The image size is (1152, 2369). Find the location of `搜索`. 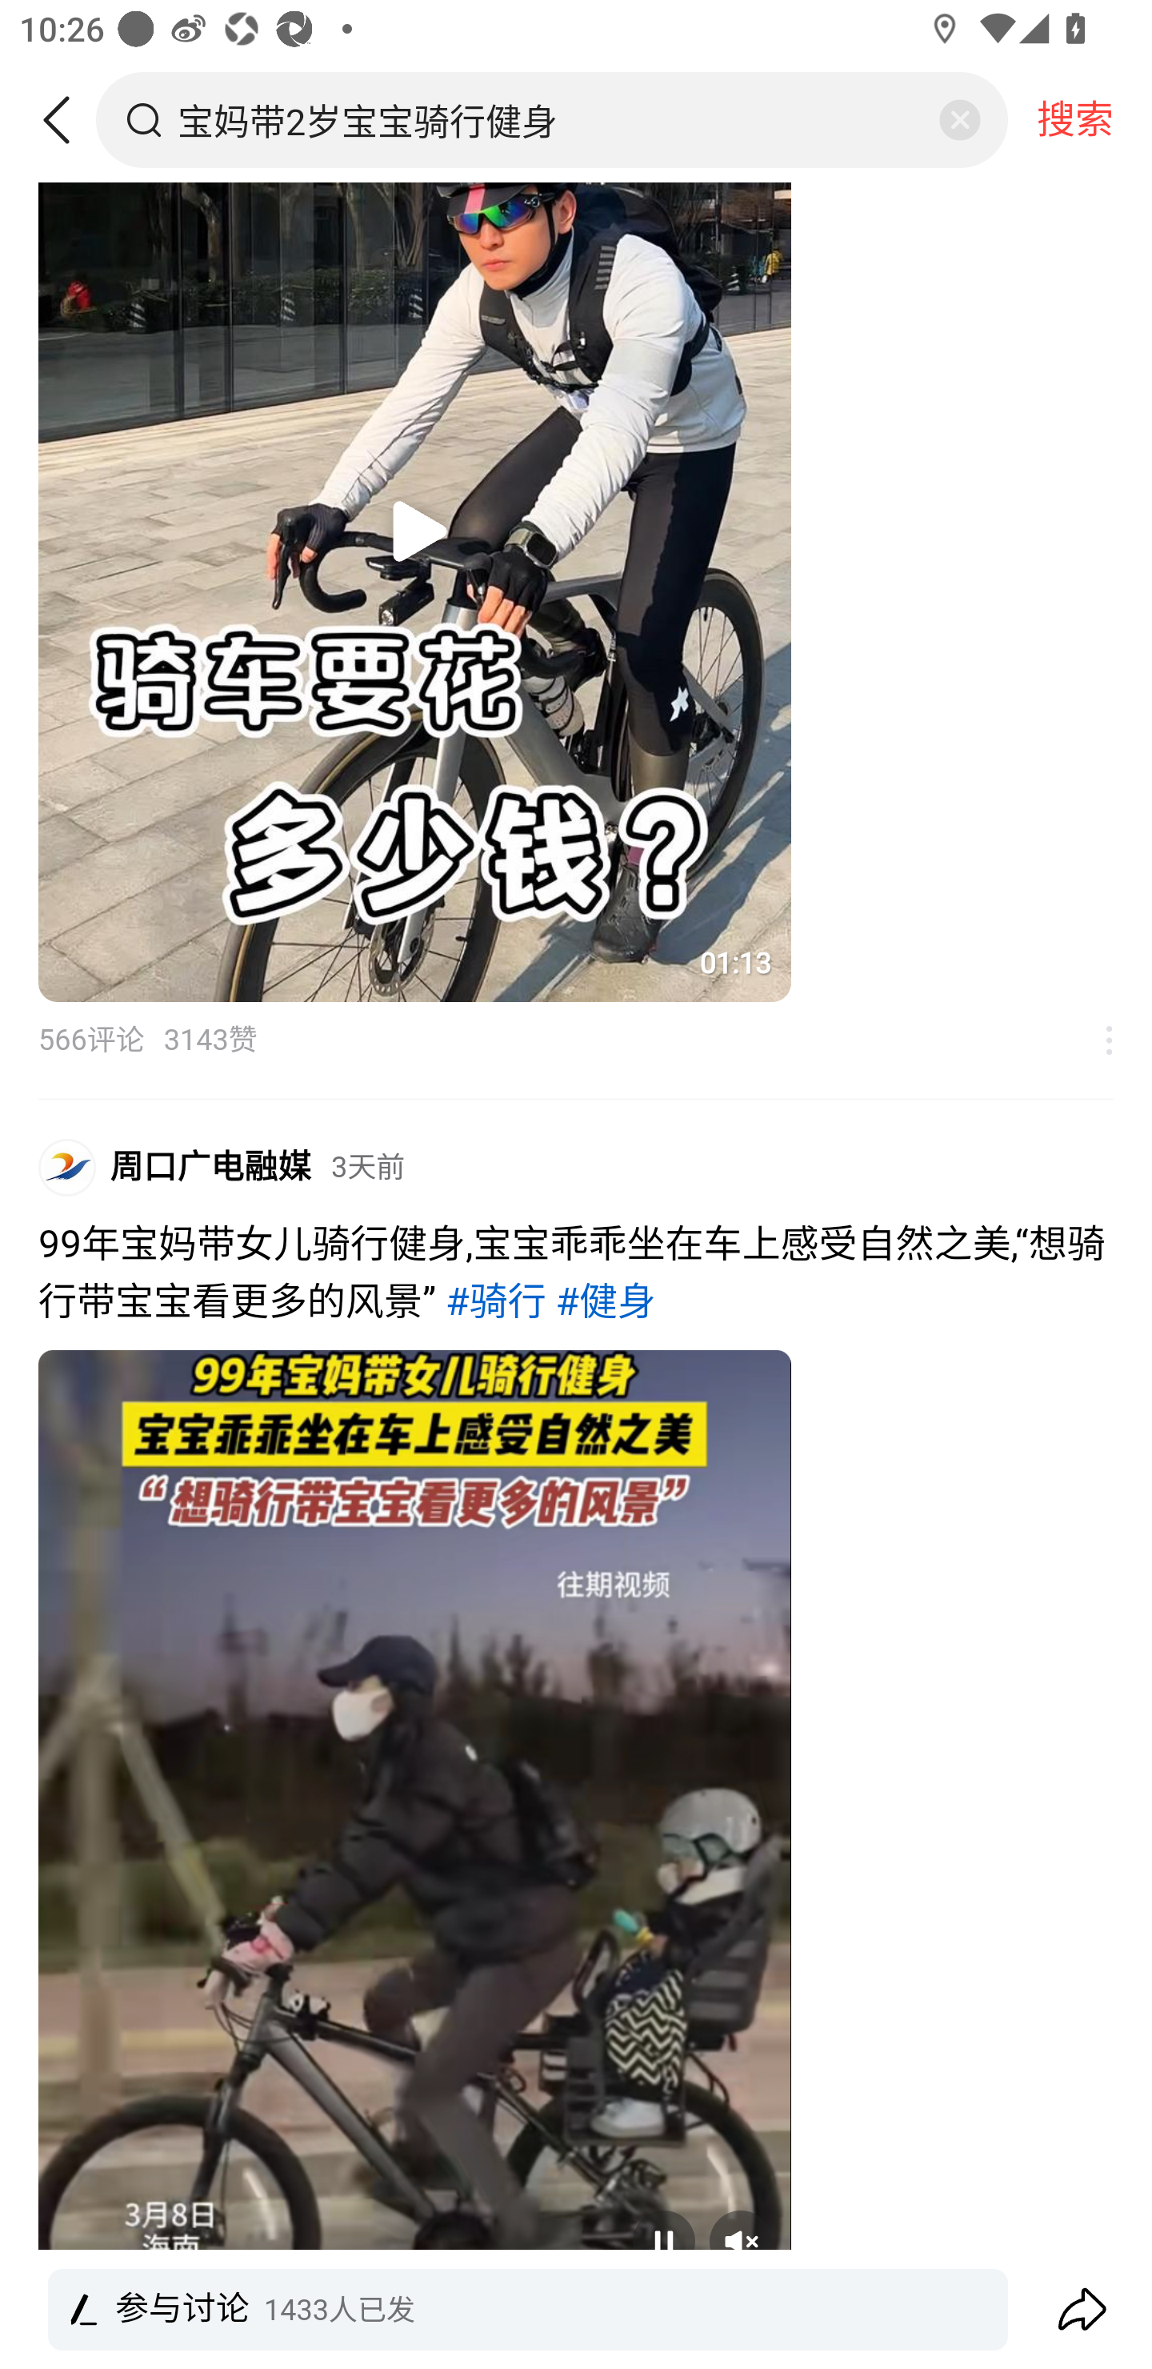

搜索 is located at coordinates (1075, 119).